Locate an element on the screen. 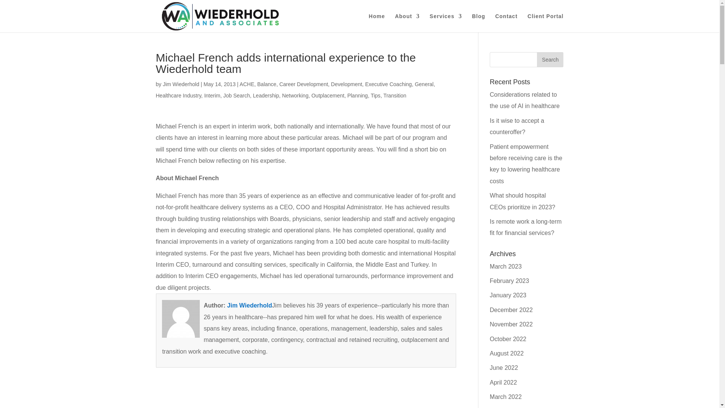 The height and width of the screenshot is (408, 725). ACHE is located at coordinates (247, 84).